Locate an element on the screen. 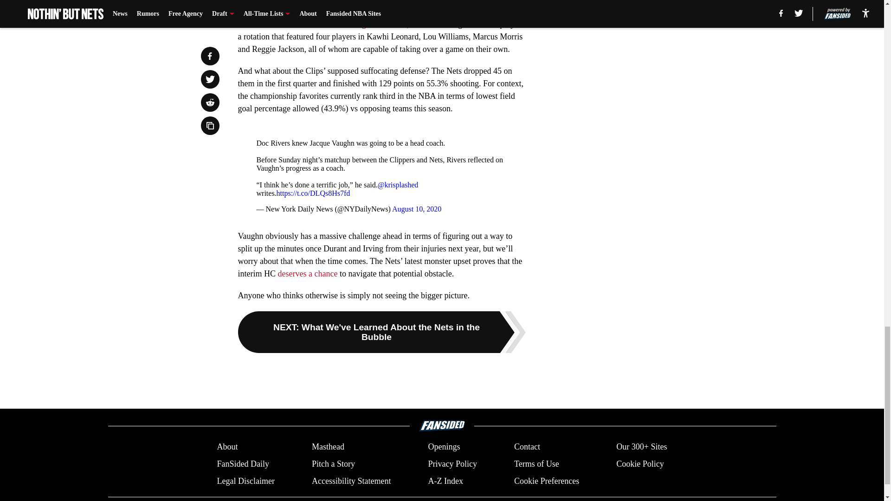 This screenshot has width=891, height=501. About is located at coordinates (227, 447).